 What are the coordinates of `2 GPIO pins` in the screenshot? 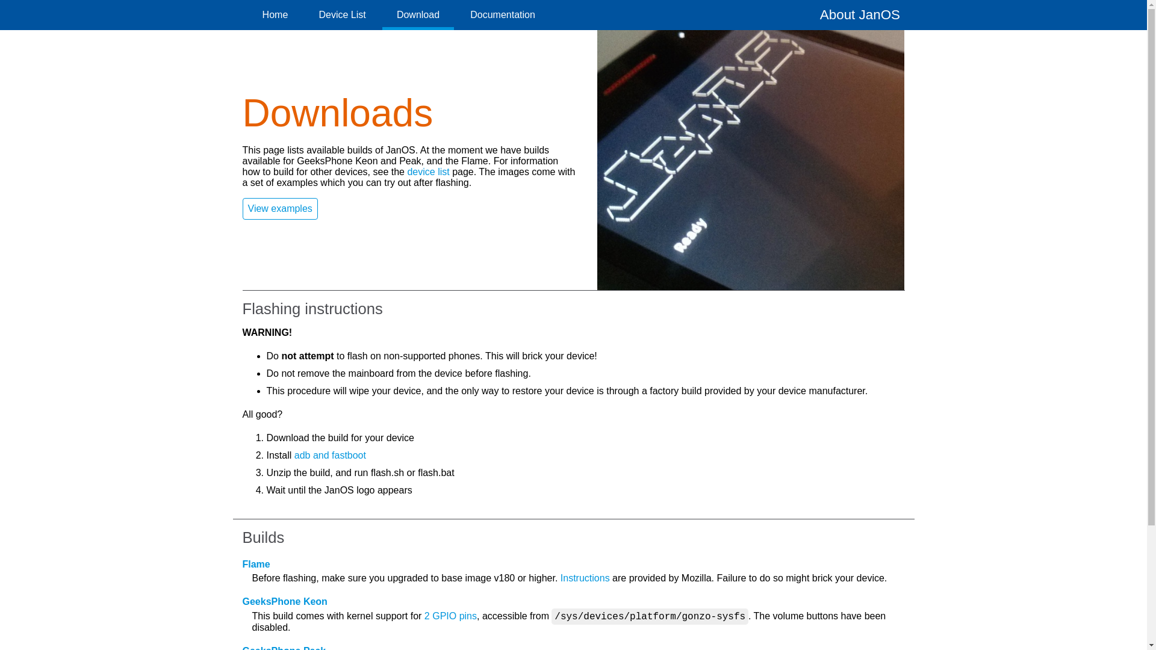 It's located at (450, 616).